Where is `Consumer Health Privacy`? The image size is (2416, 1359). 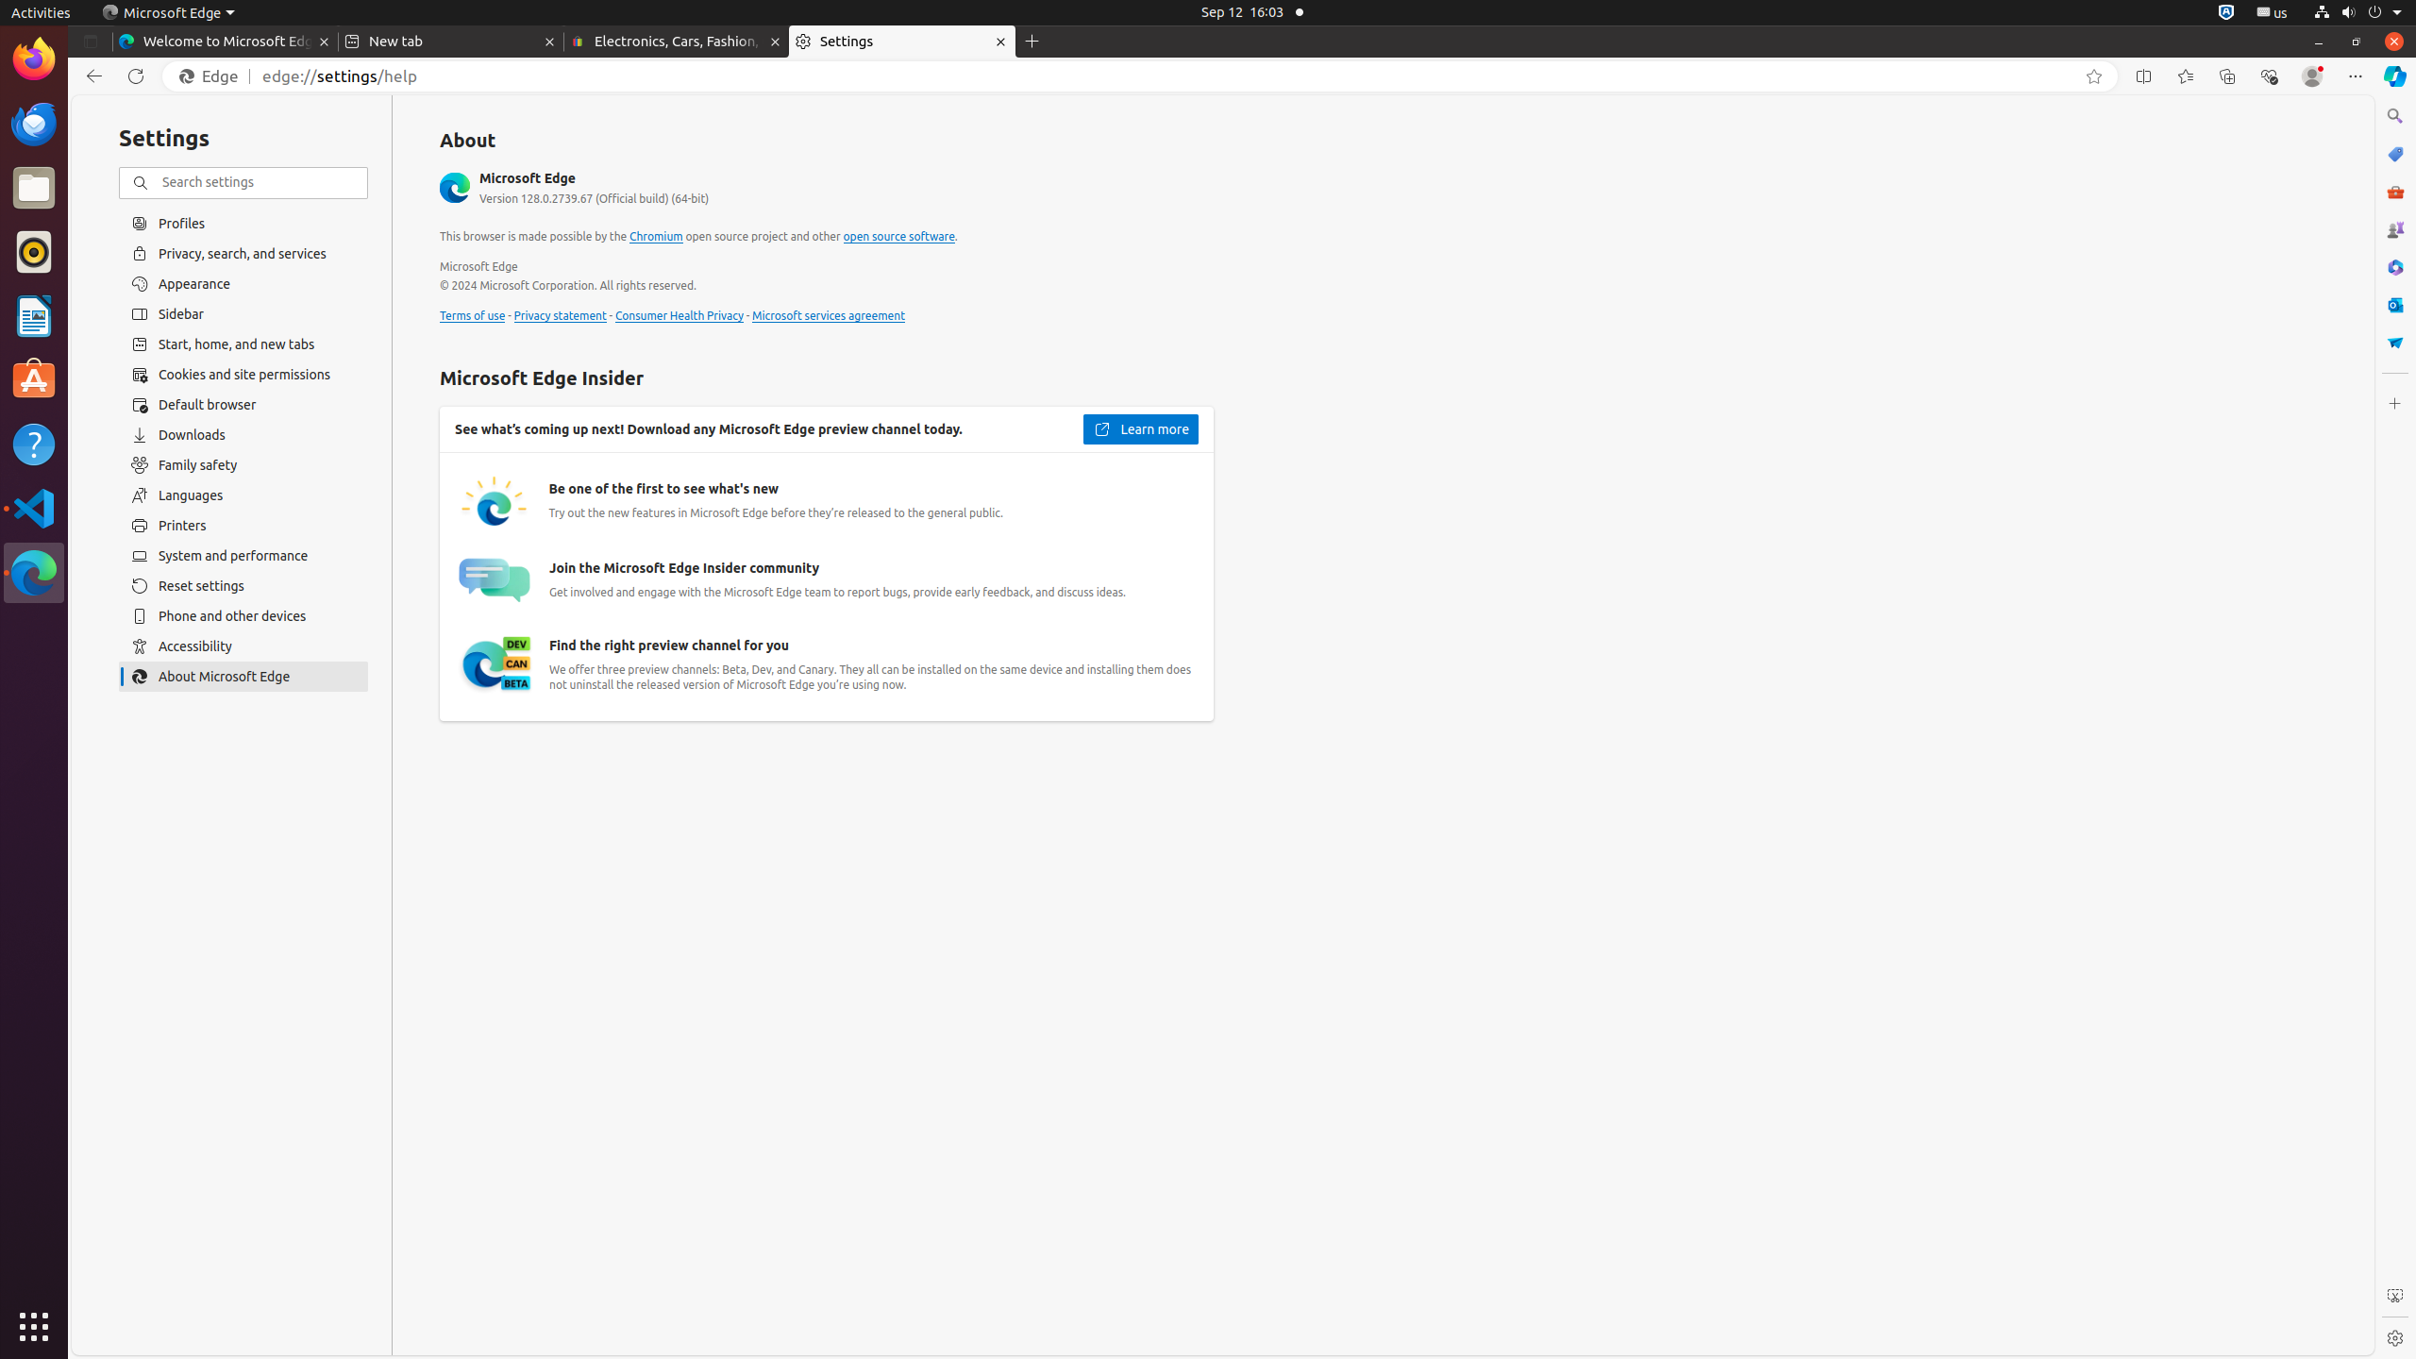 Consumer Health Privacy is located at coordinates (679, 316).